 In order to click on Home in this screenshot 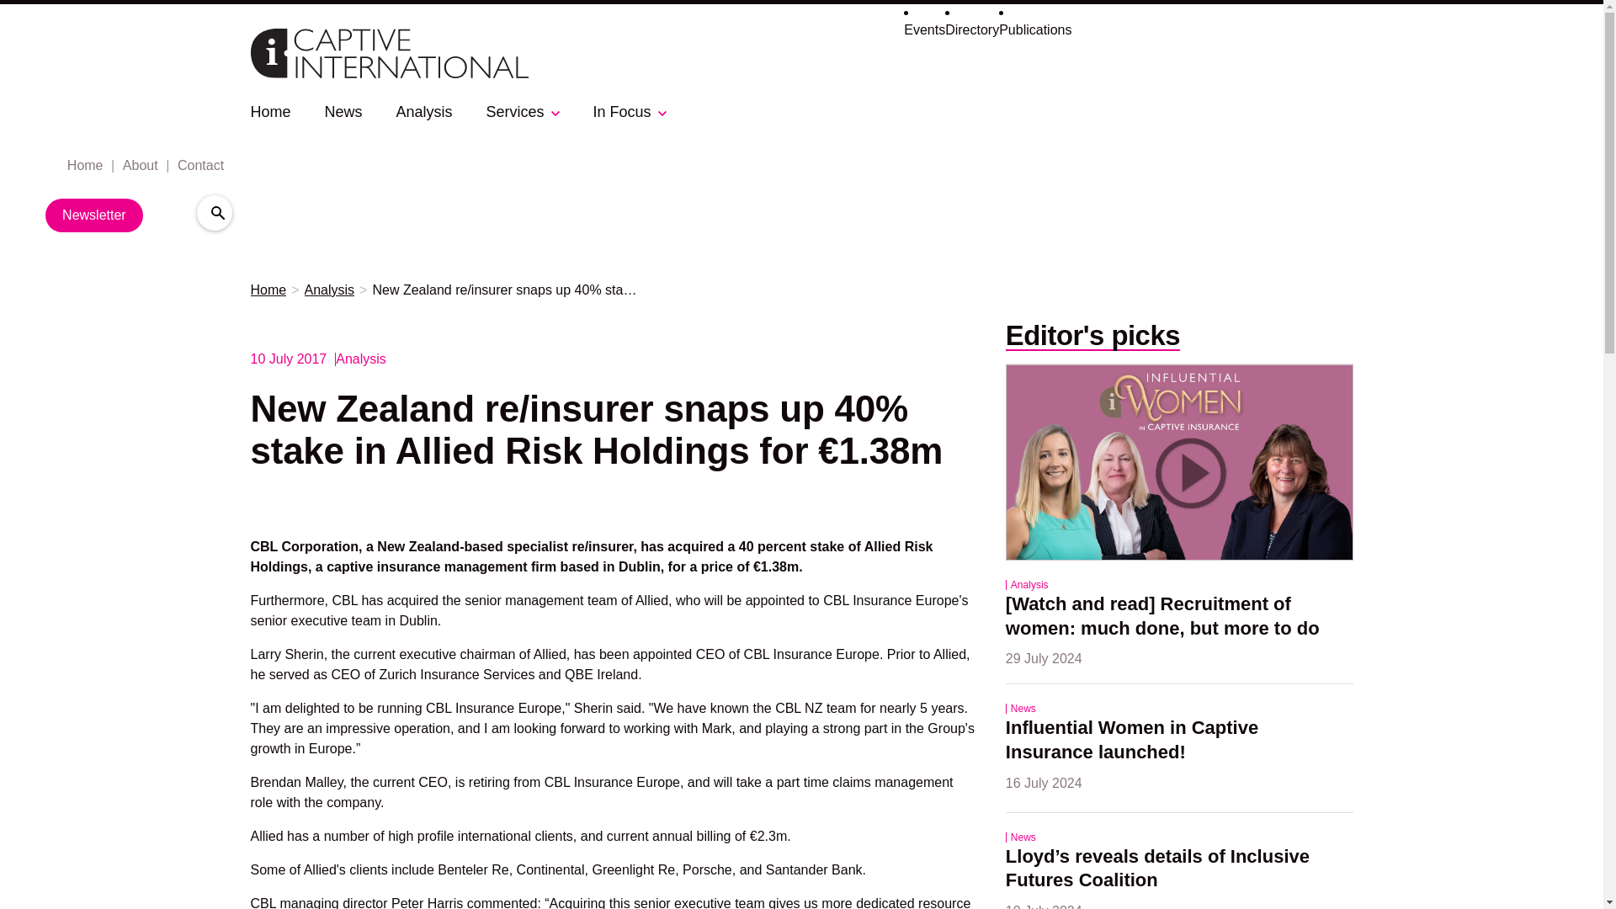, I will do `click(270, 111)`.